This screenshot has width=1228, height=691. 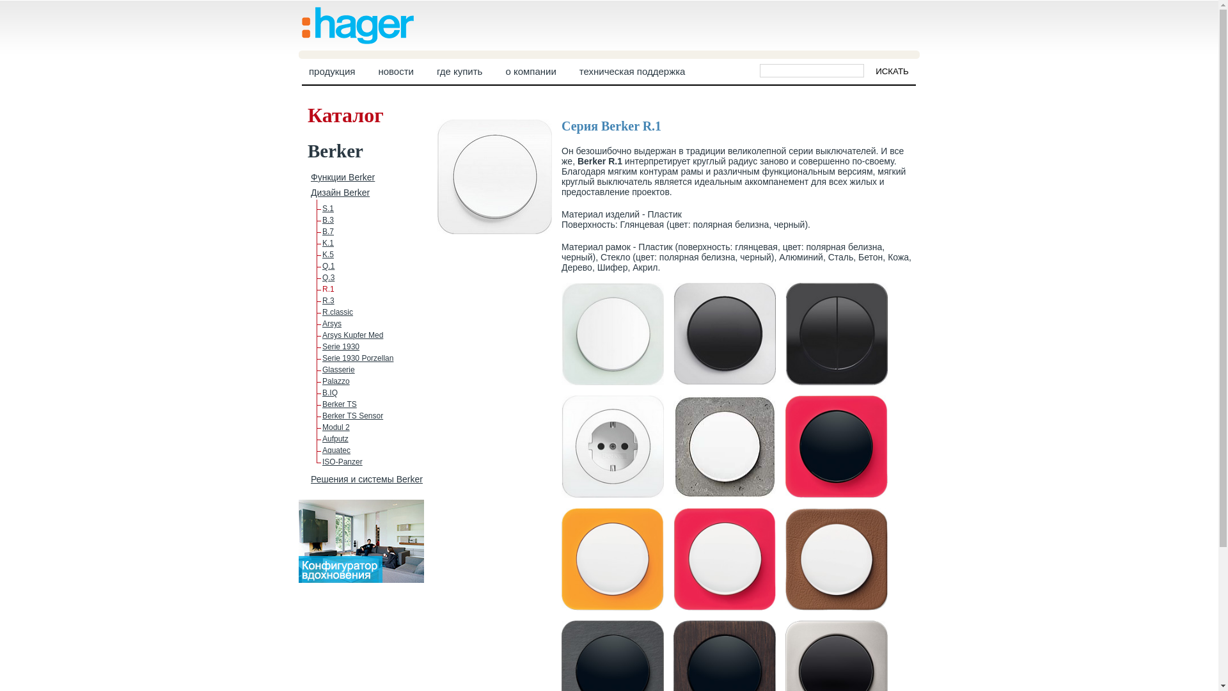 I want to click on Q.3, so click(x=329, y=278).